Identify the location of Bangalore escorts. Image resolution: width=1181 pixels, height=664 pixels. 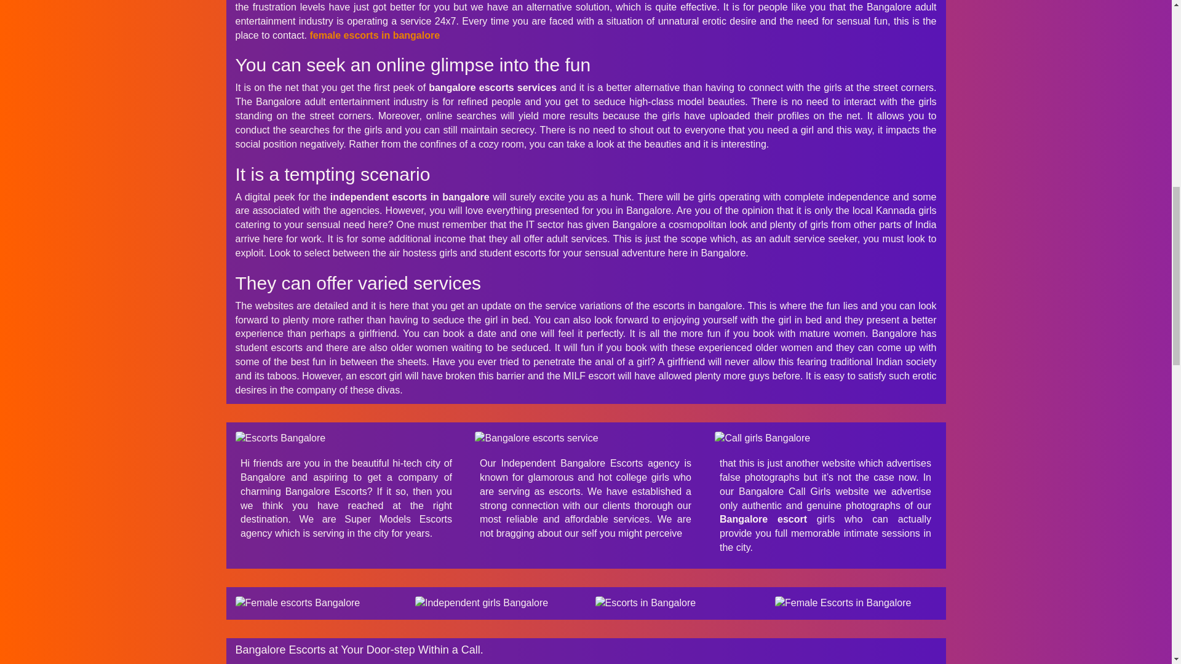
(825, 438).